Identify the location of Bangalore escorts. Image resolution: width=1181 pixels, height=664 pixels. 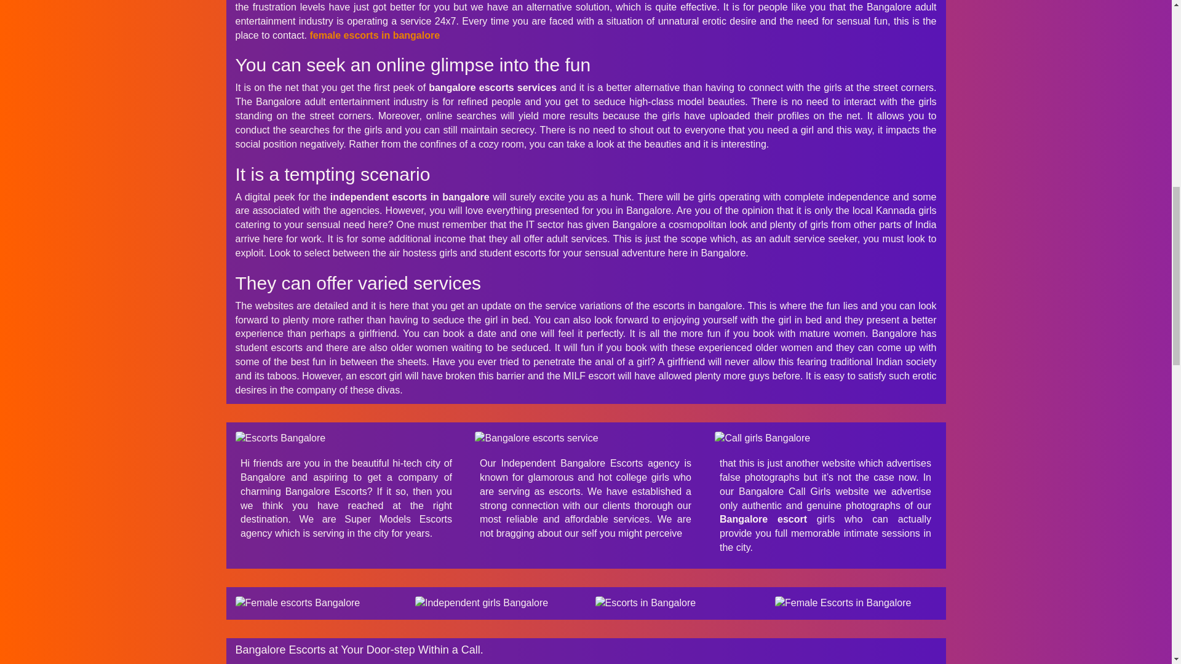
(825, 438).